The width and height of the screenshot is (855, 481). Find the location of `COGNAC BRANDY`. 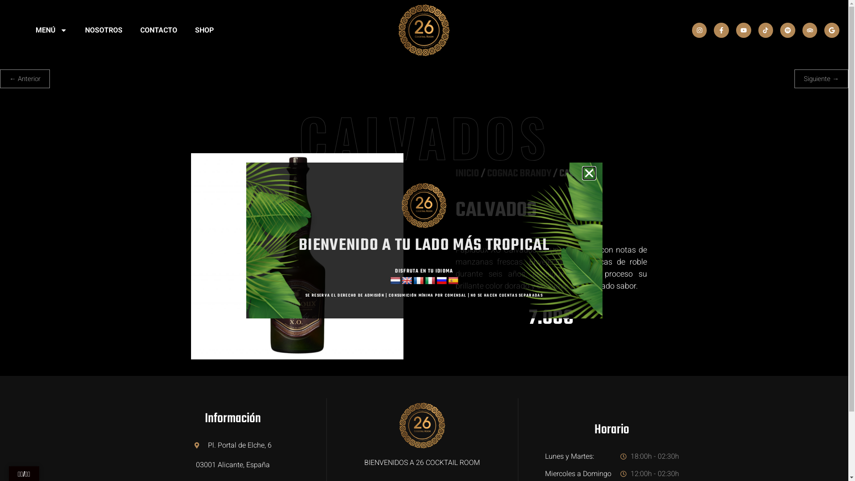

COGNAC BRANDY is located at coordinates (519, 174).